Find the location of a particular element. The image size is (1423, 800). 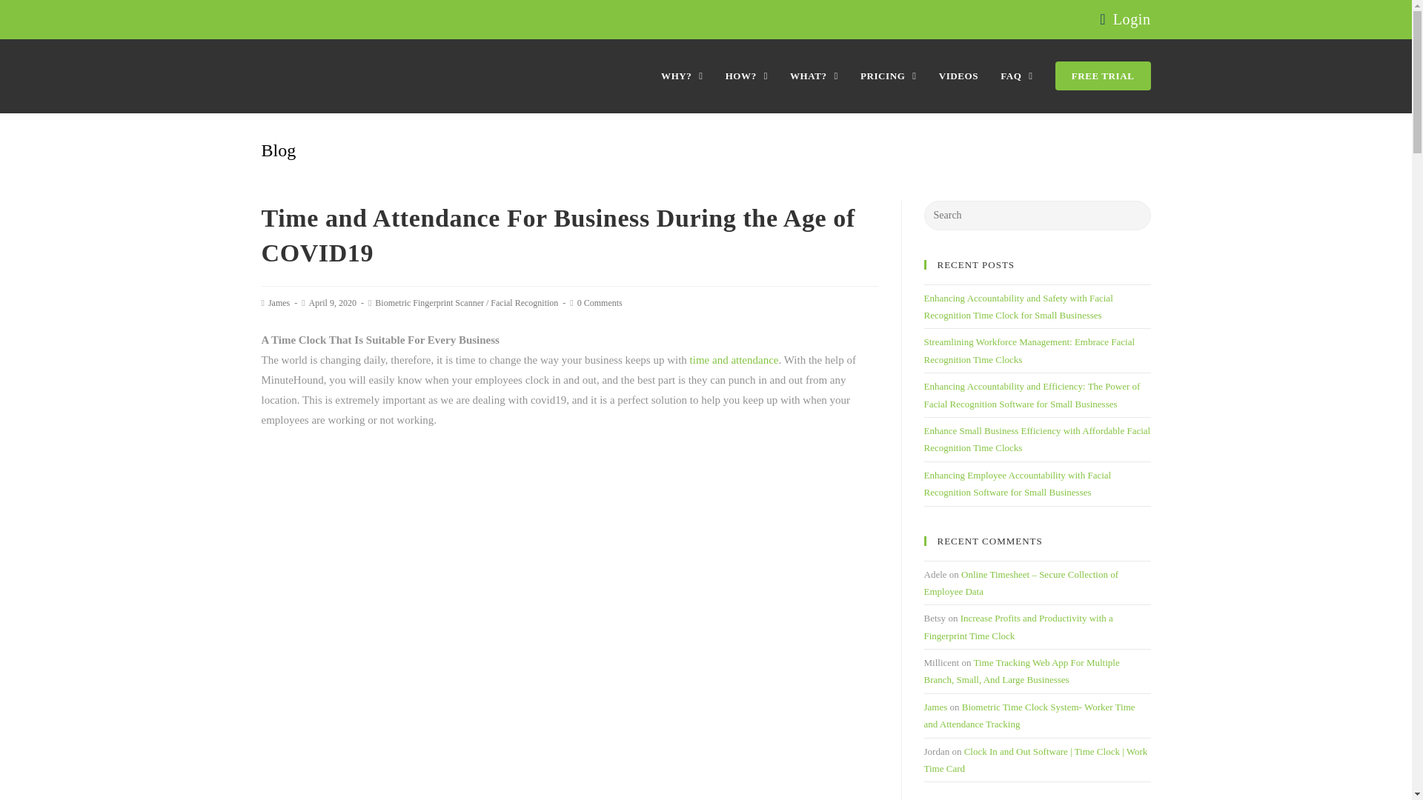

WHY? is located at coordinates (682, 76).